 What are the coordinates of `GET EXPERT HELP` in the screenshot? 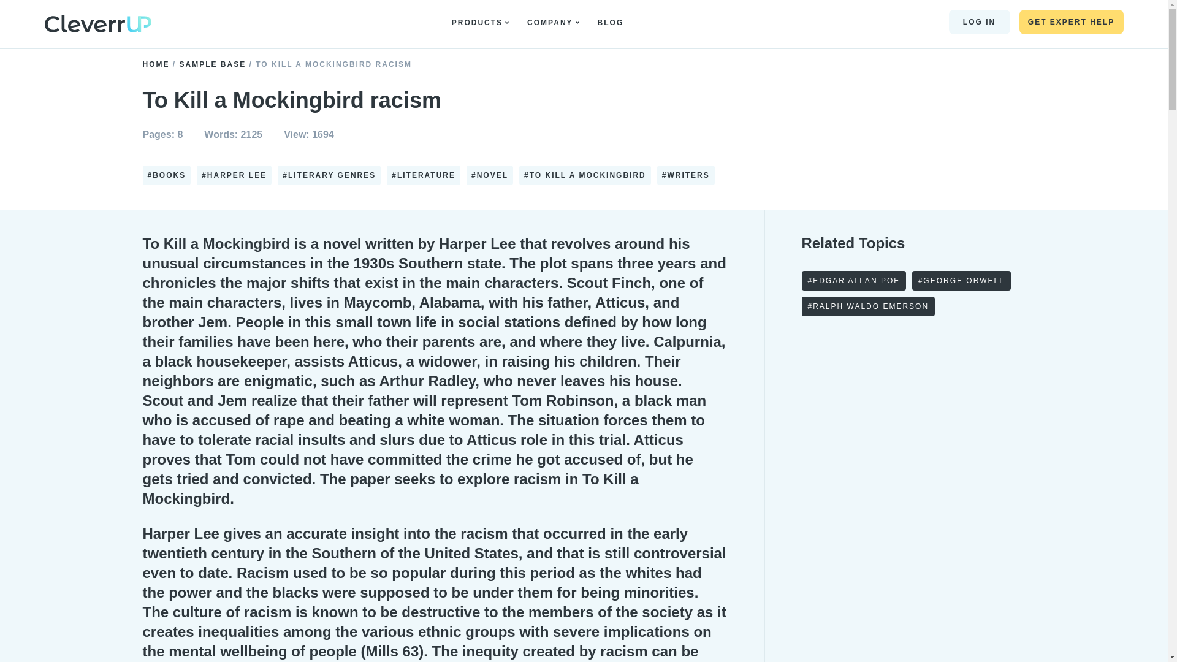 It's located at (1070, 22).